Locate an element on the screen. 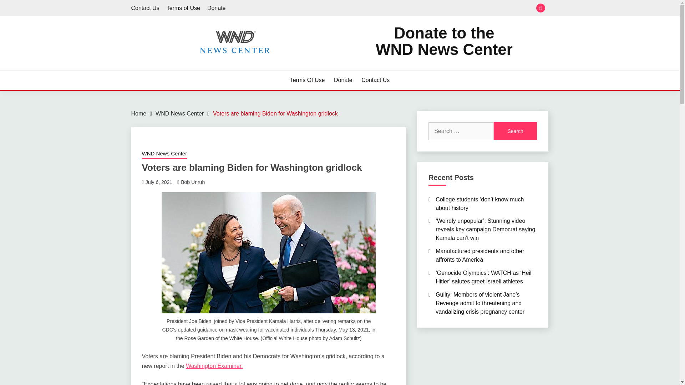 This screenshot has width=685, height=385. Home is located at coordinates (139, 113).